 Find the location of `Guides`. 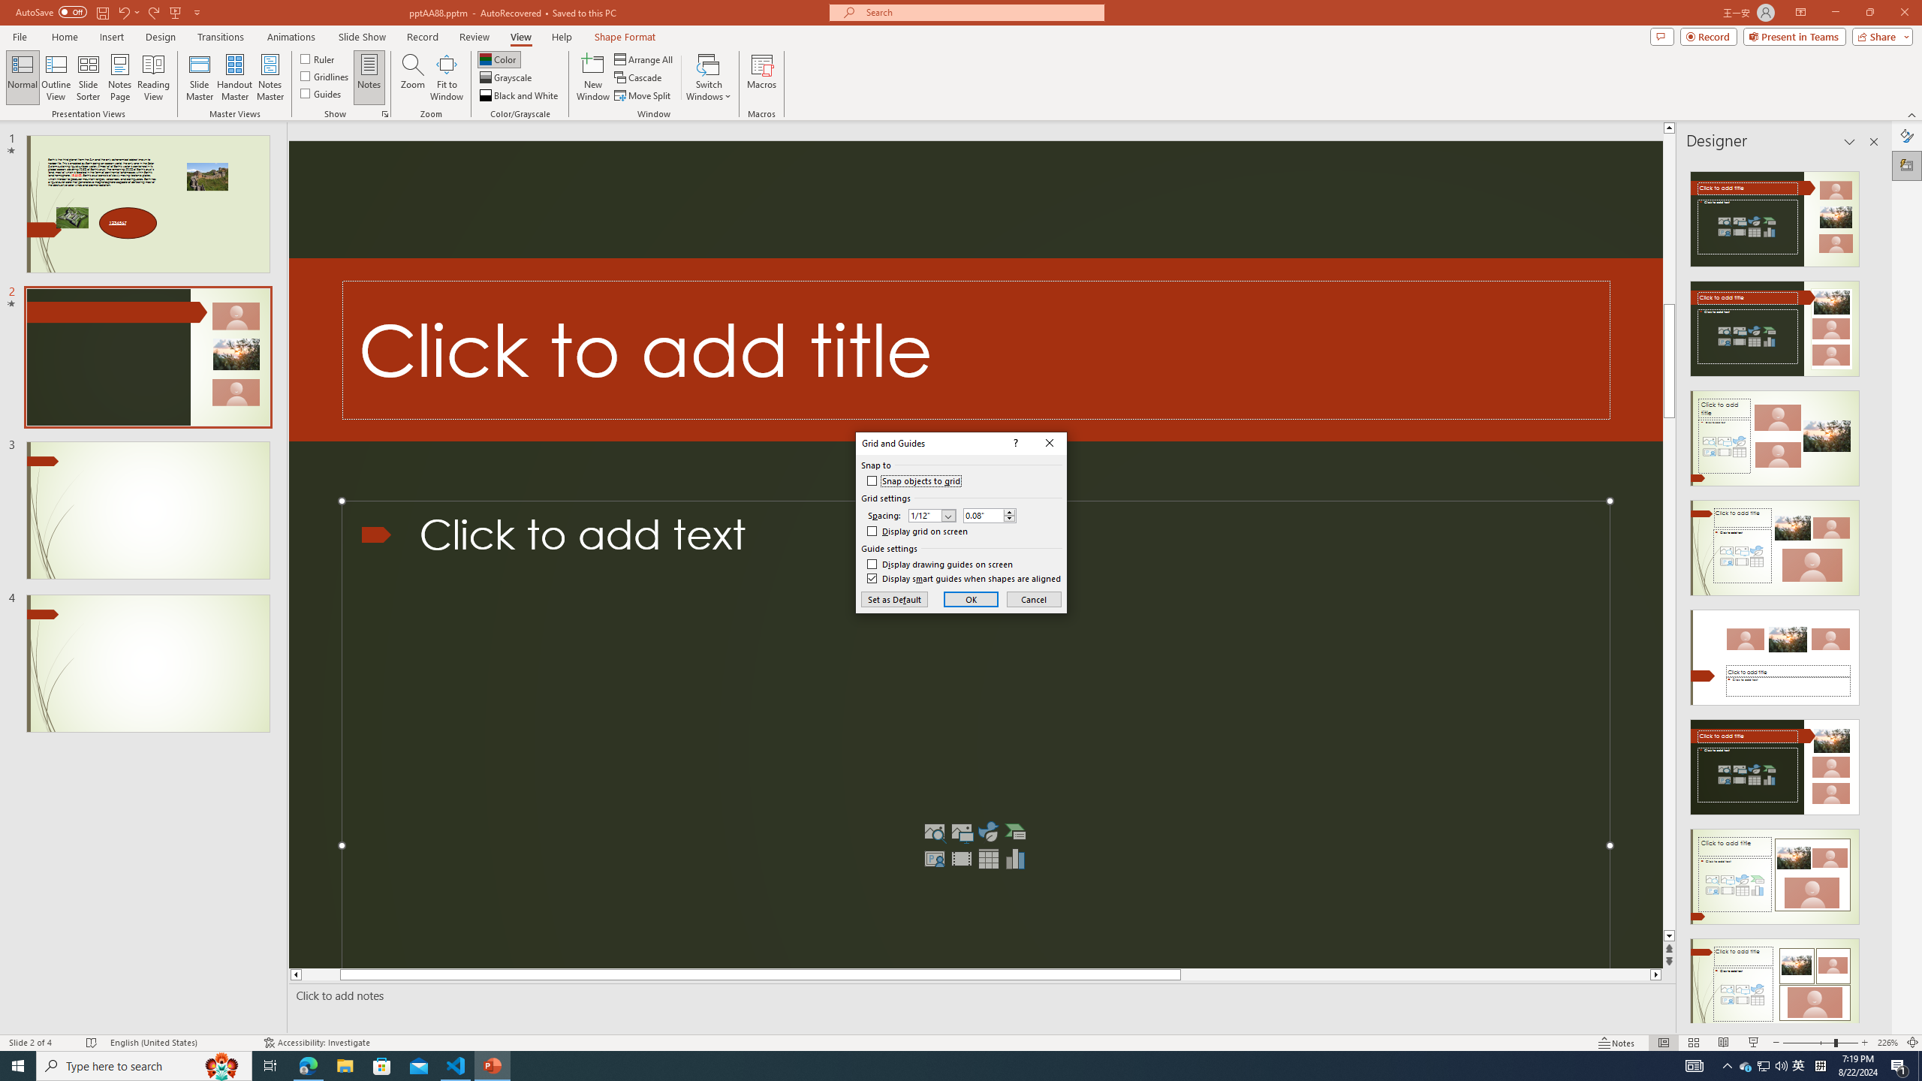

Guides is located at coordinates (321, 93).